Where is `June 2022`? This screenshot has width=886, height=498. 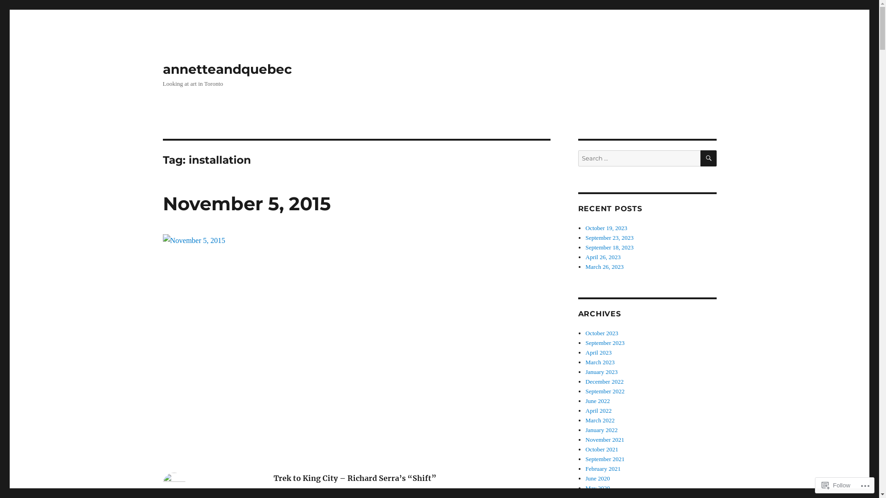
June 2022 is located at coordinates (598, 401).